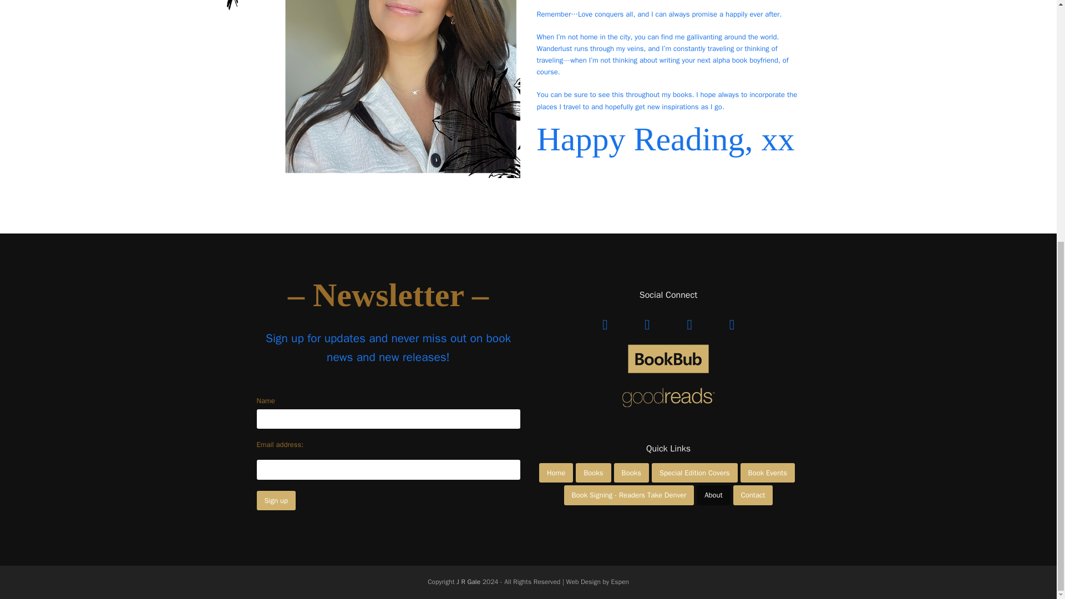  I want to click on Pinterest, so click(731, 319).